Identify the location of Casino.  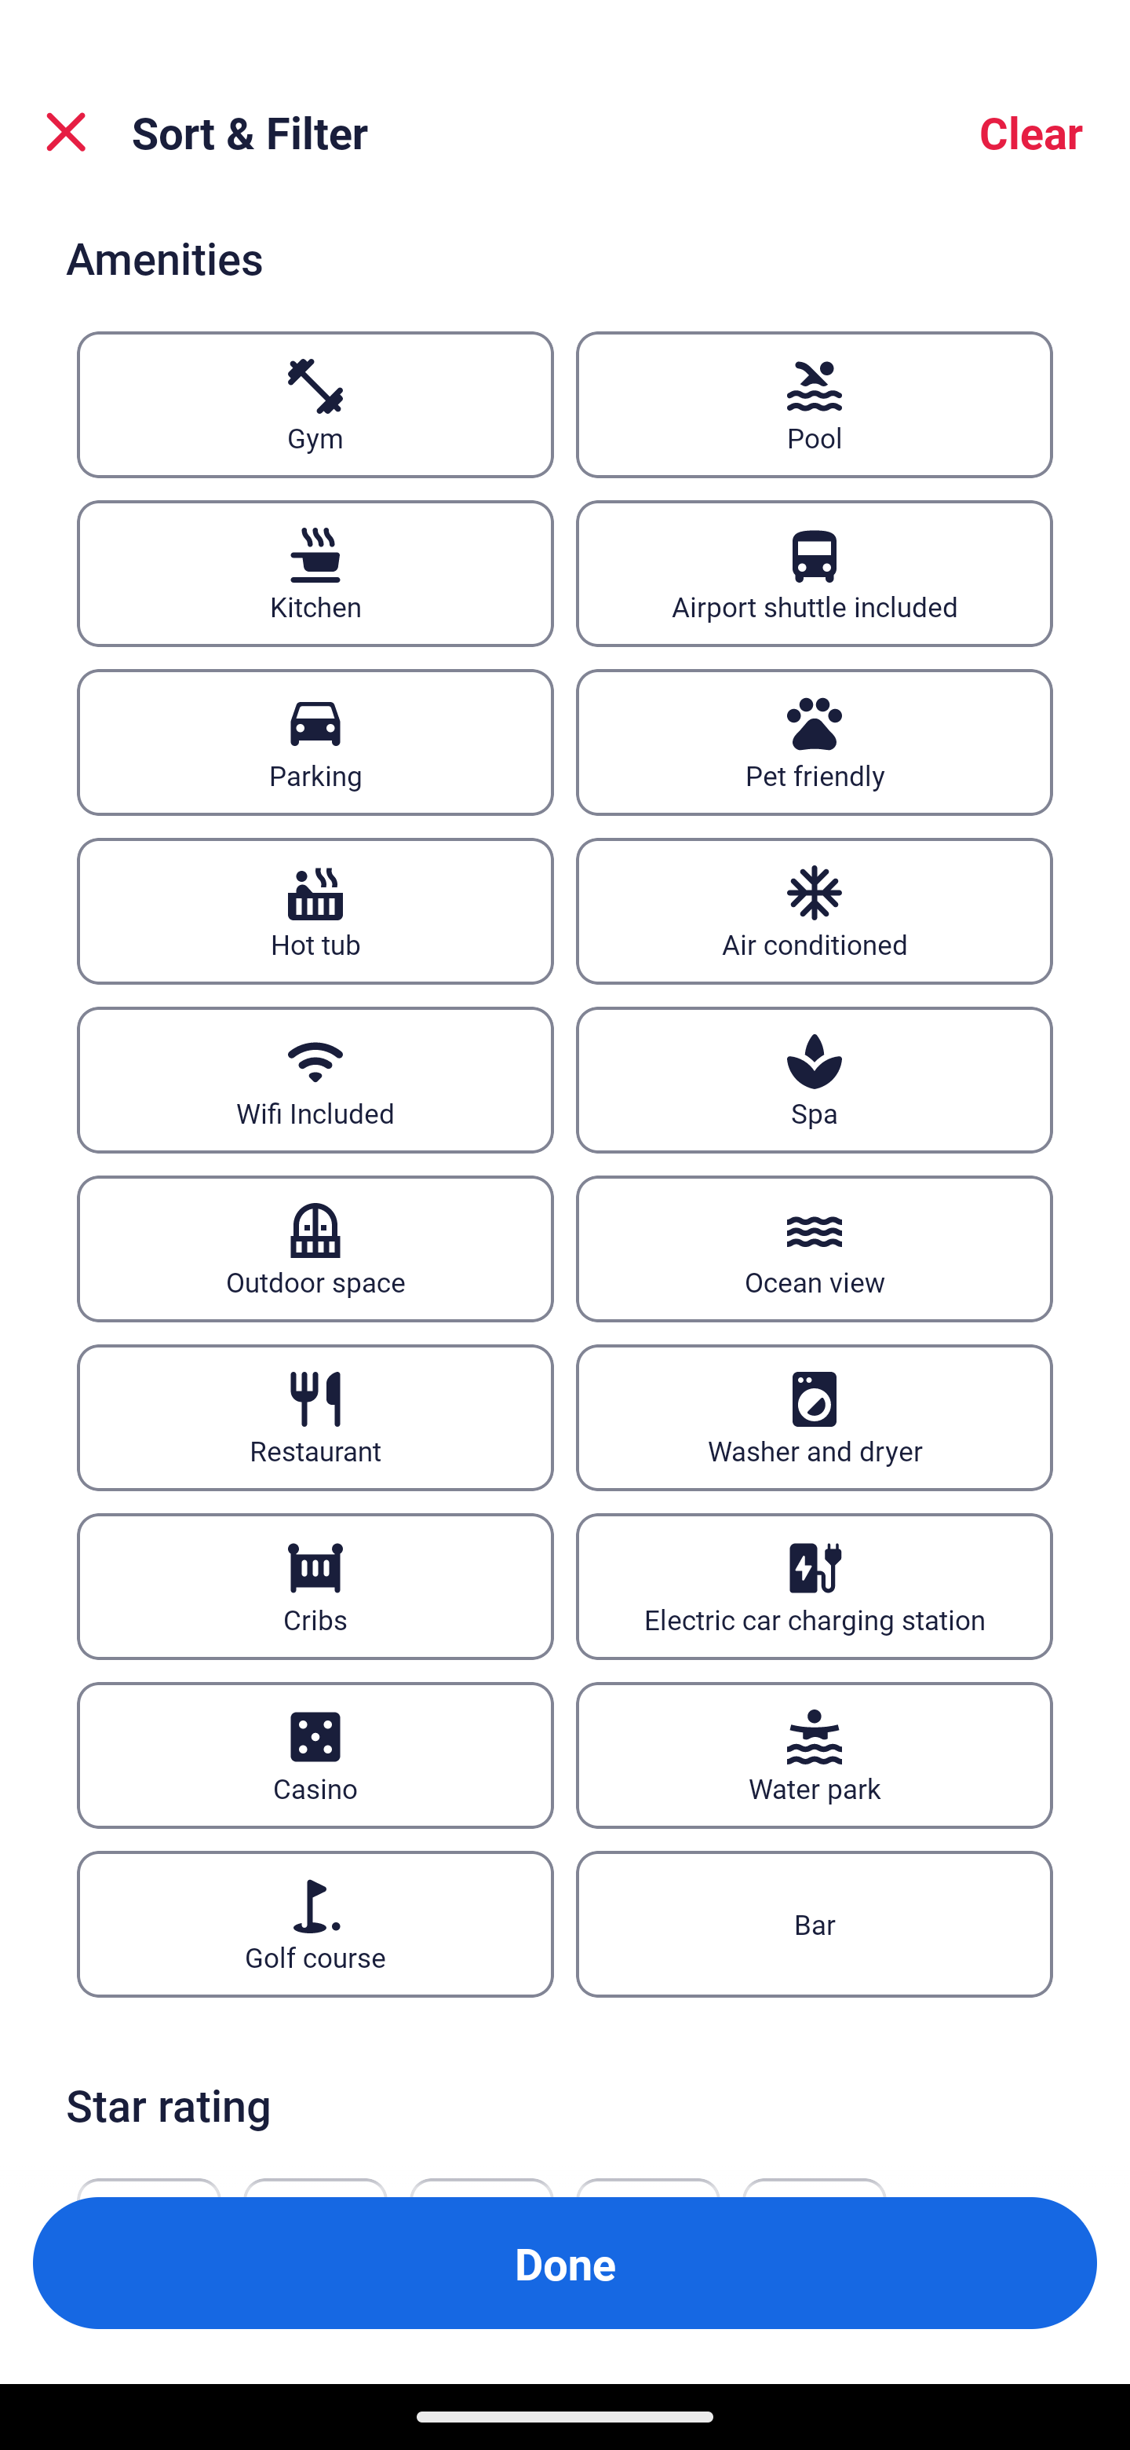
(315, 1755).